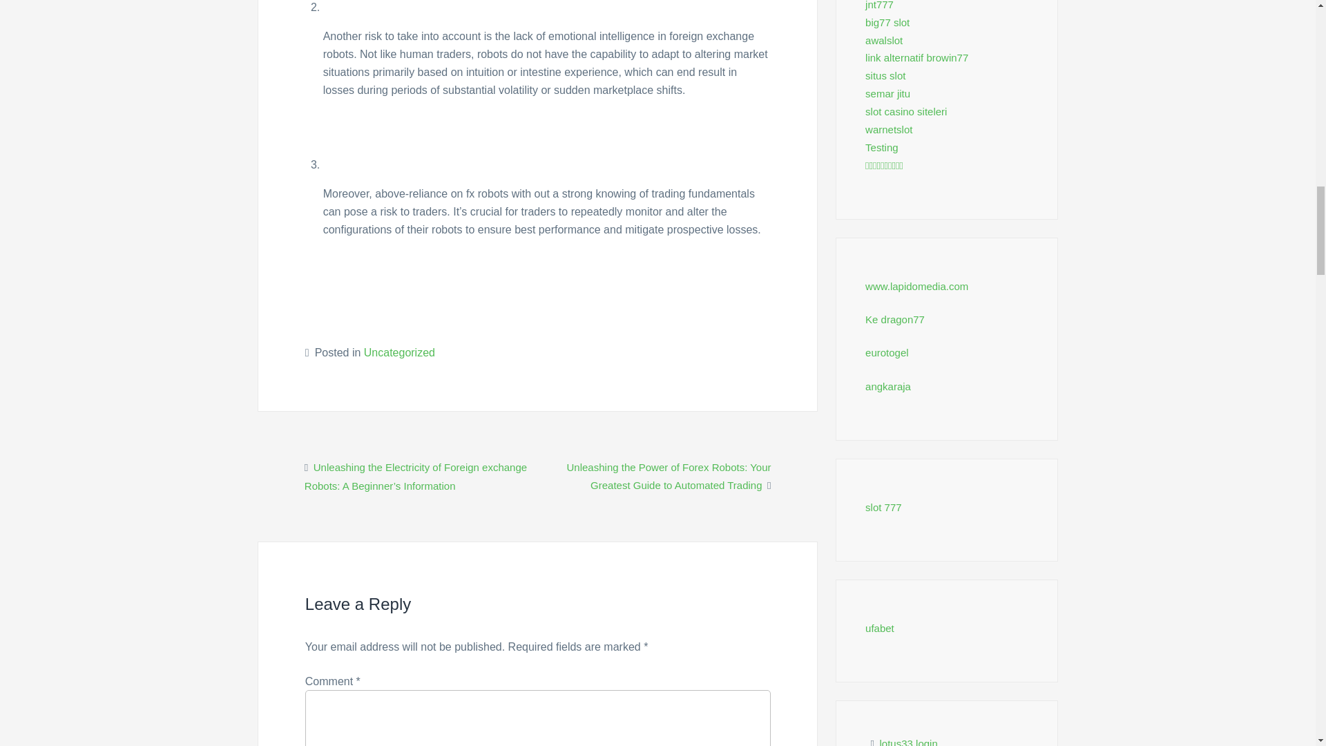  I want to click on situs slot, so click(885, 75).